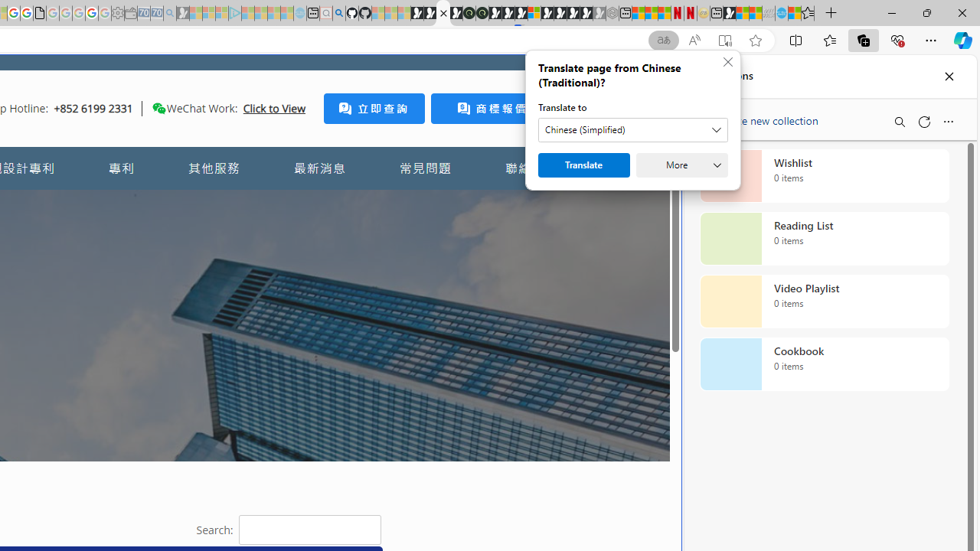 Image resolution: width=980 pixels, height=551 pixels. I want to click on Reading List collection, 0 items, so click(824, 239).